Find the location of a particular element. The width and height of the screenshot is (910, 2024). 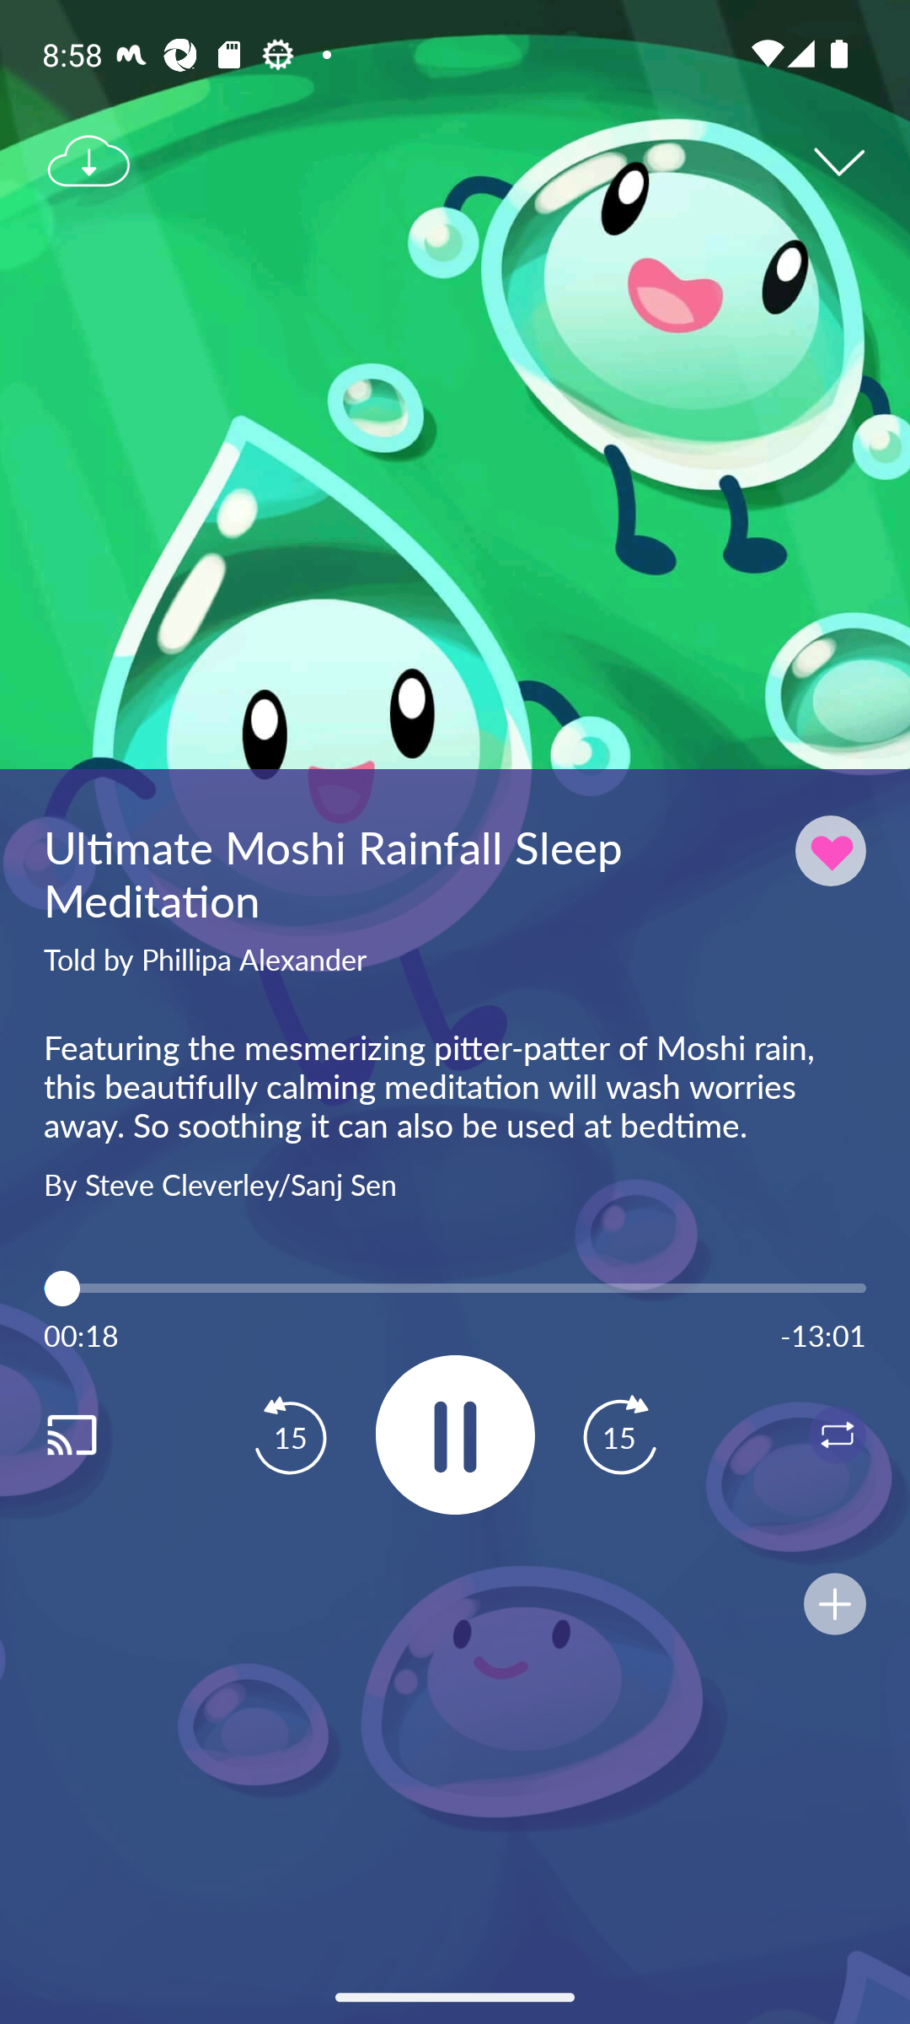

18.0 is located at coordinates (455, 1289).